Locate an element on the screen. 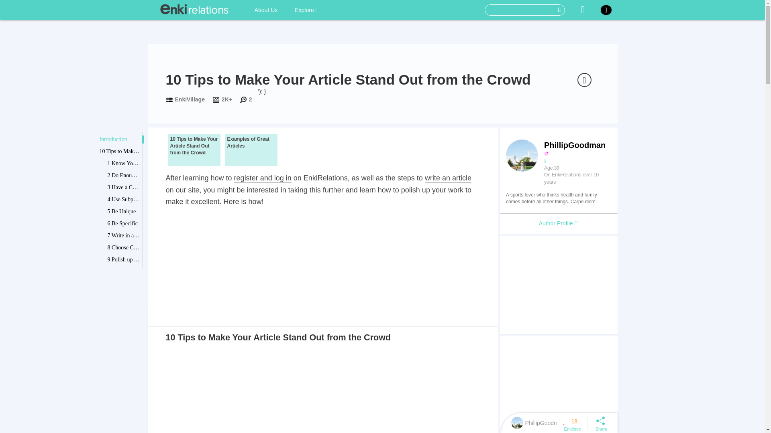 The height and width of the screenshot is (433, 771). PhillipGoodman is located at coordinates (534, 423).